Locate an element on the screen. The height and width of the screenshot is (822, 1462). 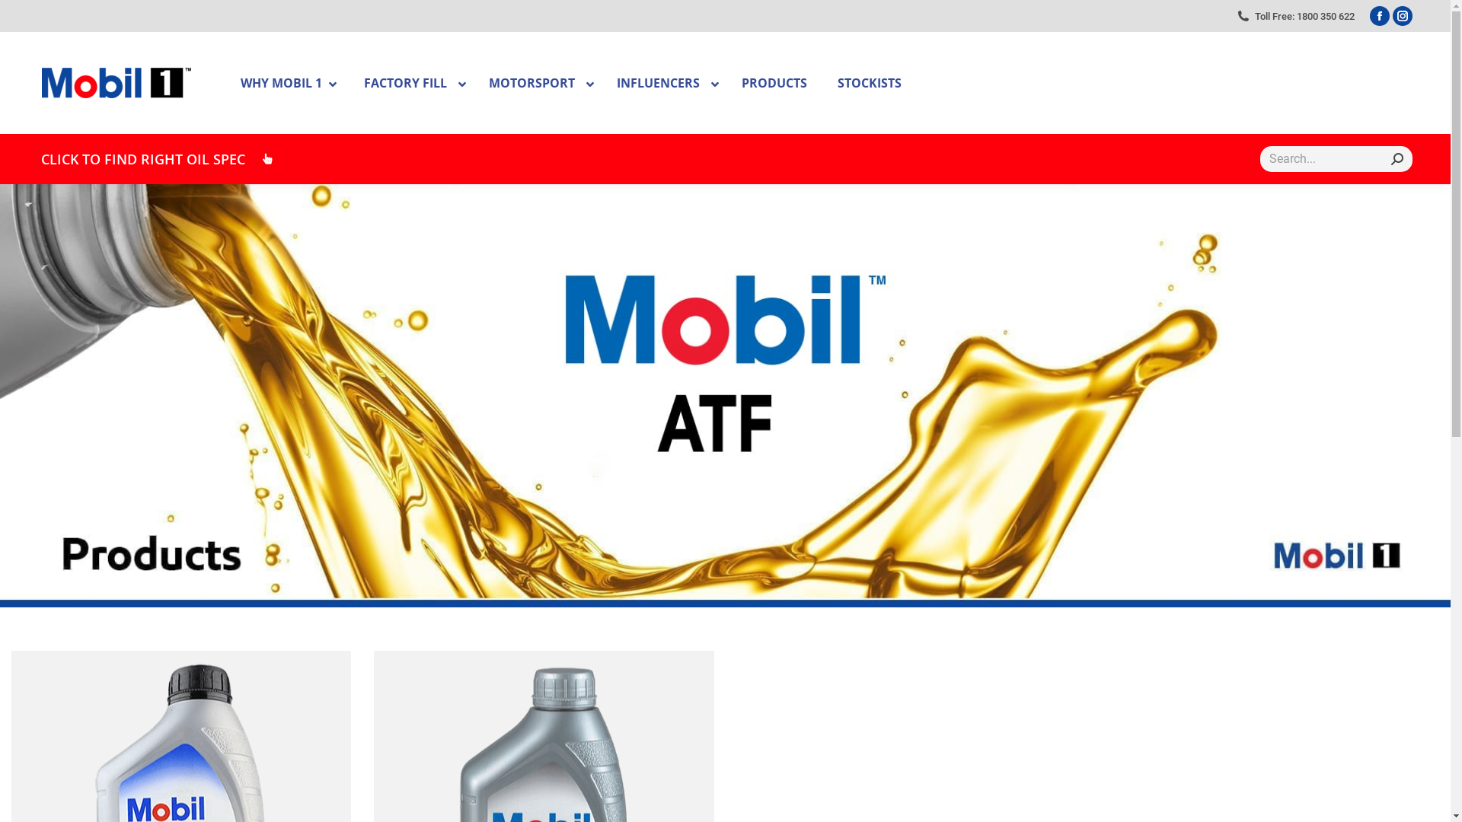
Go! is located at coordinates (30, 17).